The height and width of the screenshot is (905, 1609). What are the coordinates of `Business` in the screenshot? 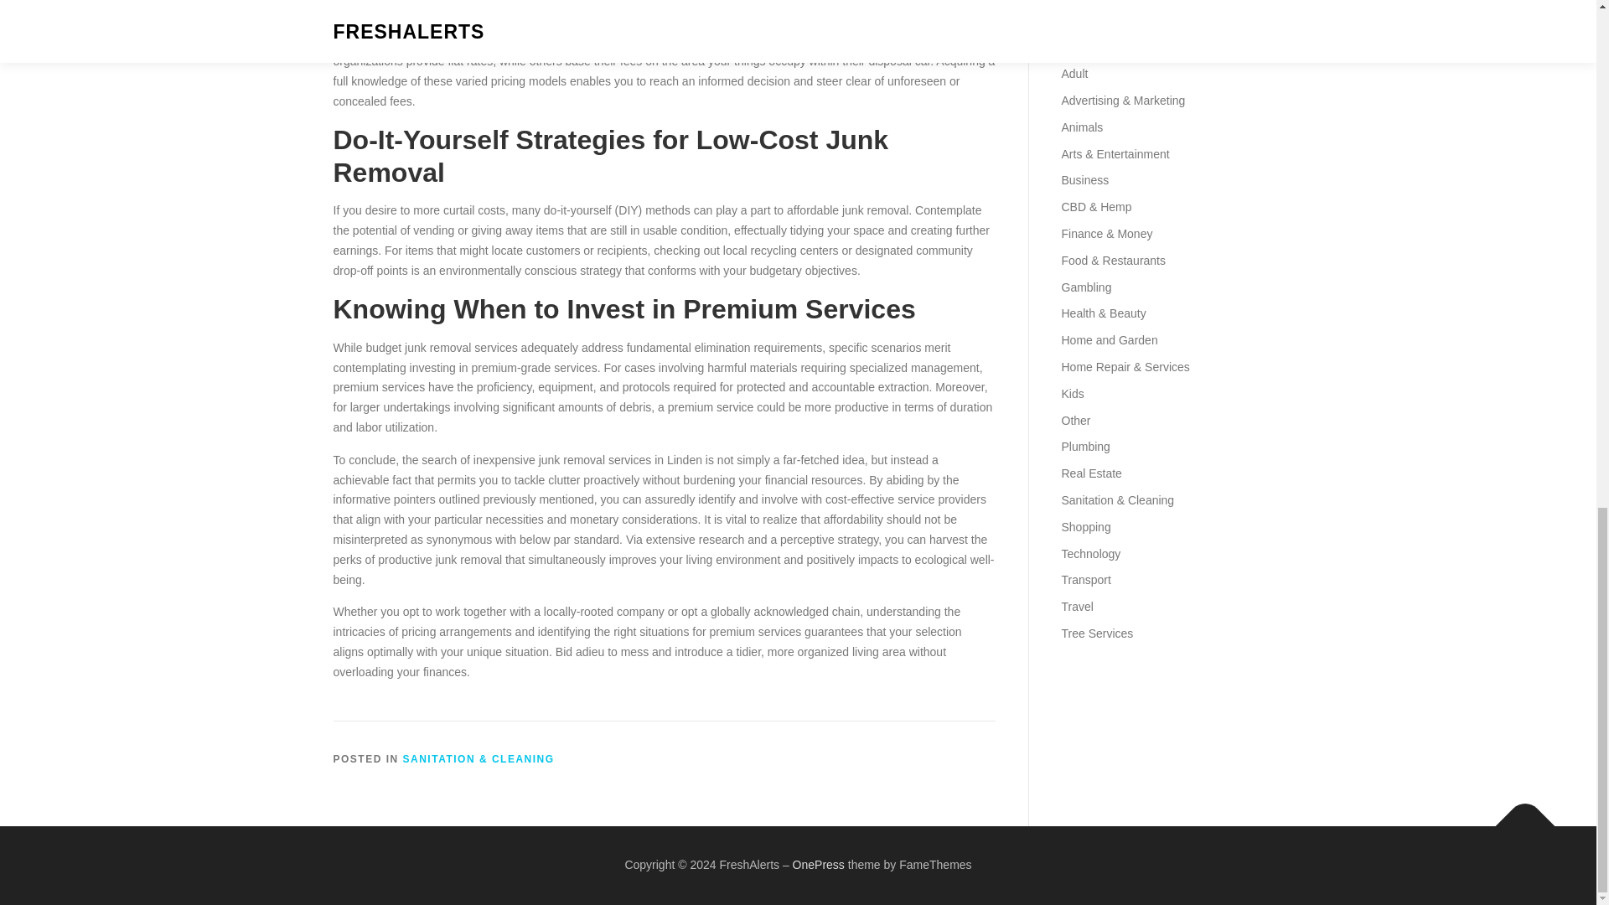 It's located at (1084, 179).